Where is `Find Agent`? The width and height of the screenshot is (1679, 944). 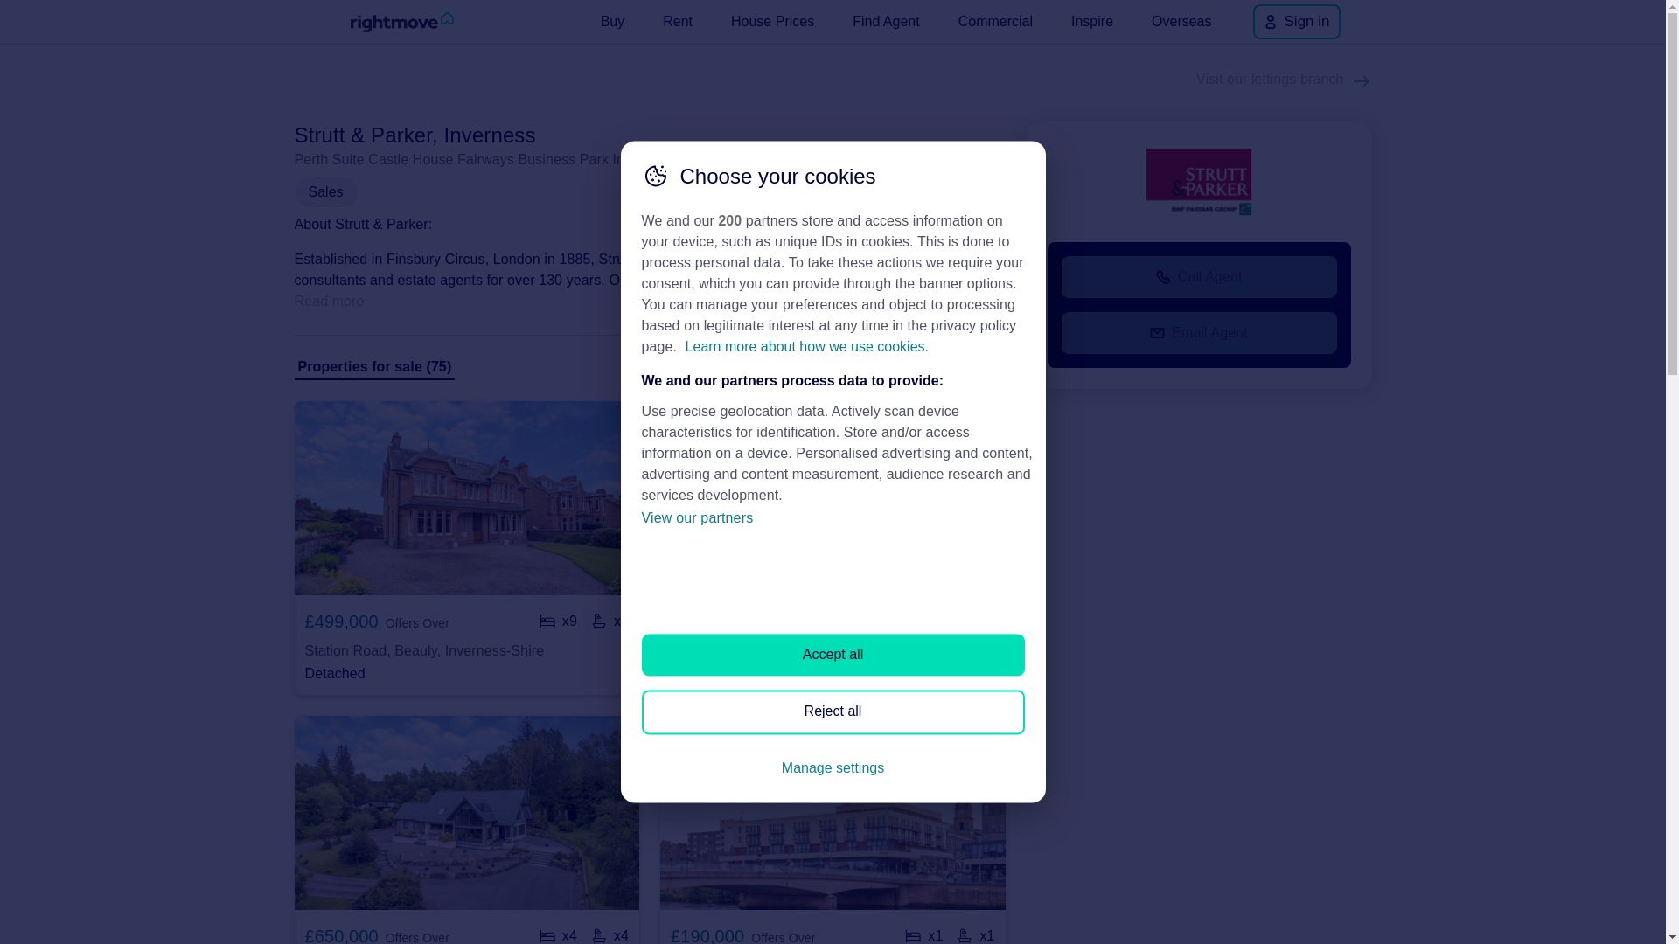 Find Agent is located at coordinates (886, 21).